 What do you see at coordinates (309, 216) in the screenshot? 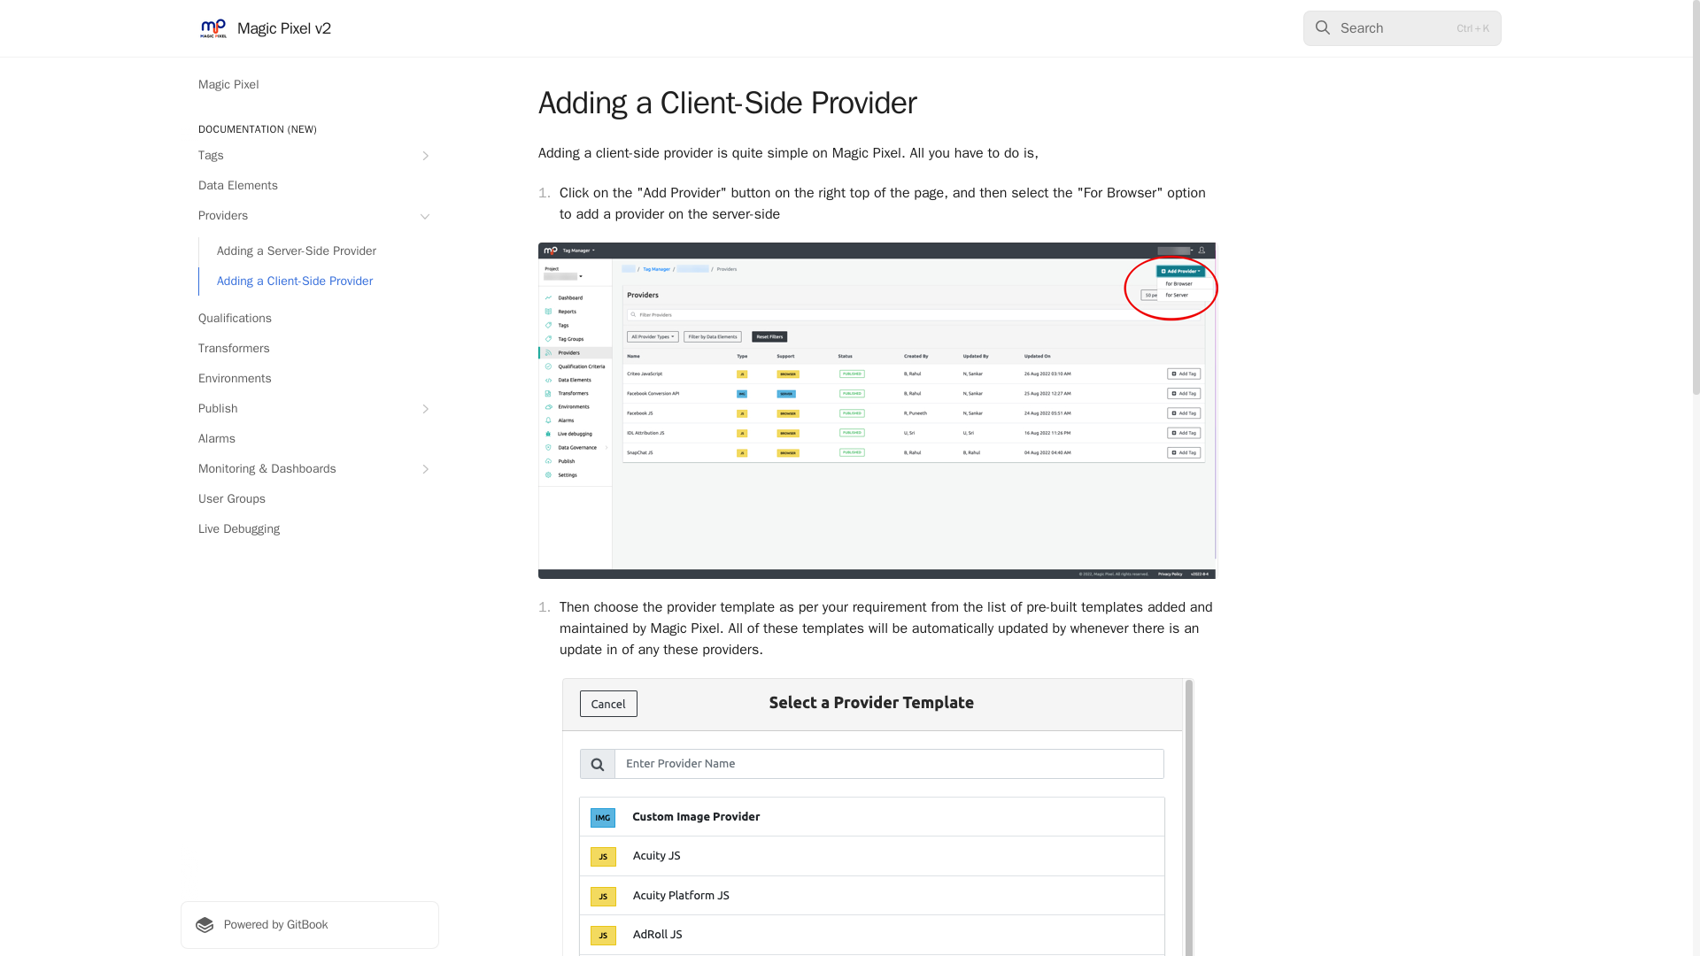
I see `Providers` at bounding box center [309, 216].